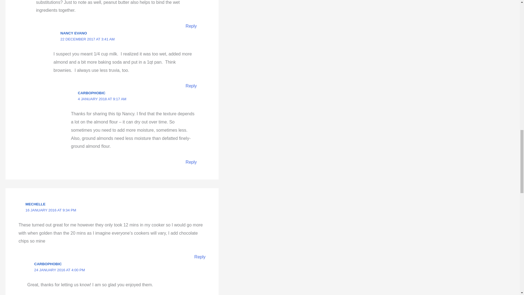 The height and width of the screenshot is (295, 524). I want to click on Reply, so click(191, 26).